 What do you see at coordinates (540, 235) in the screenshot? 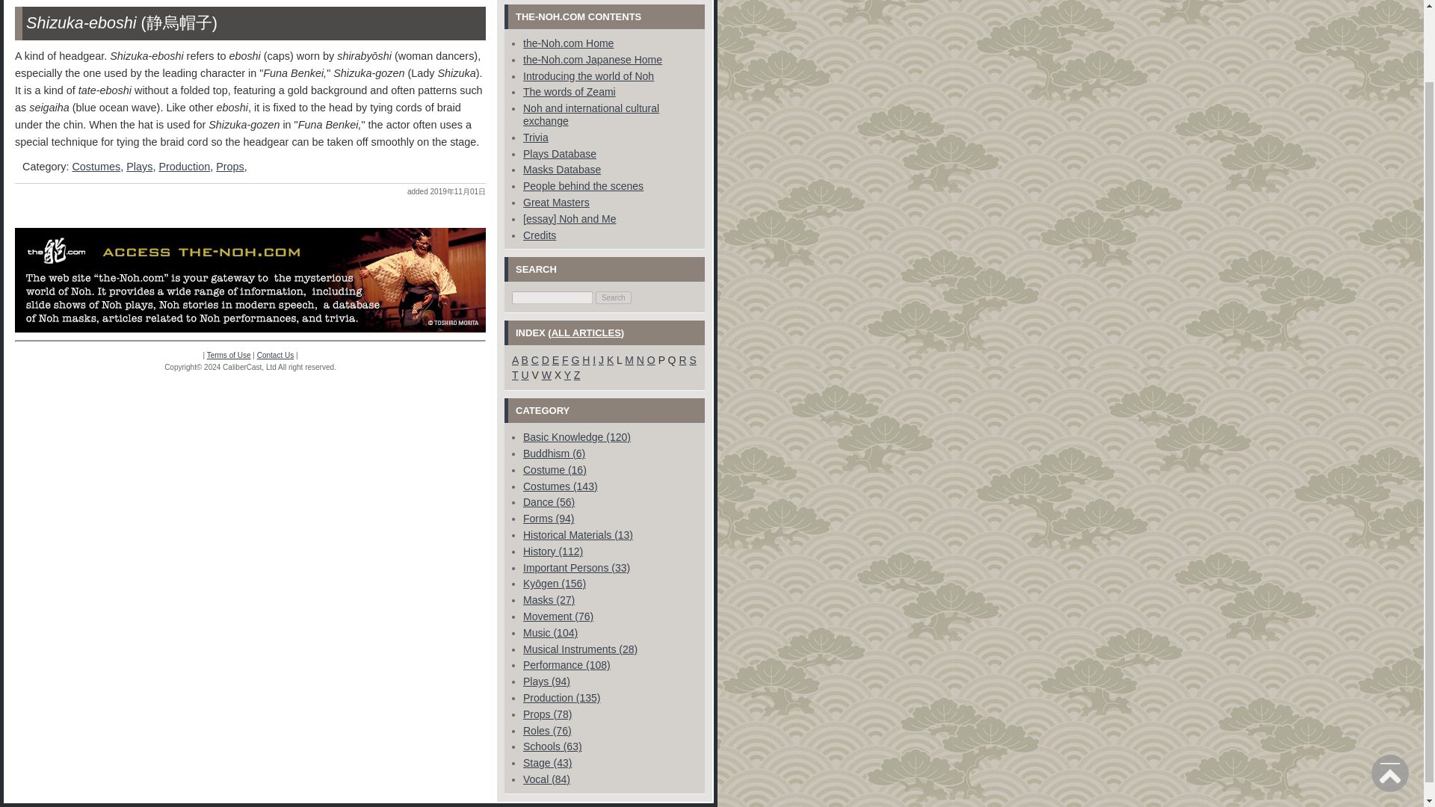
I see `Credits` at bounding box center [540, 235].